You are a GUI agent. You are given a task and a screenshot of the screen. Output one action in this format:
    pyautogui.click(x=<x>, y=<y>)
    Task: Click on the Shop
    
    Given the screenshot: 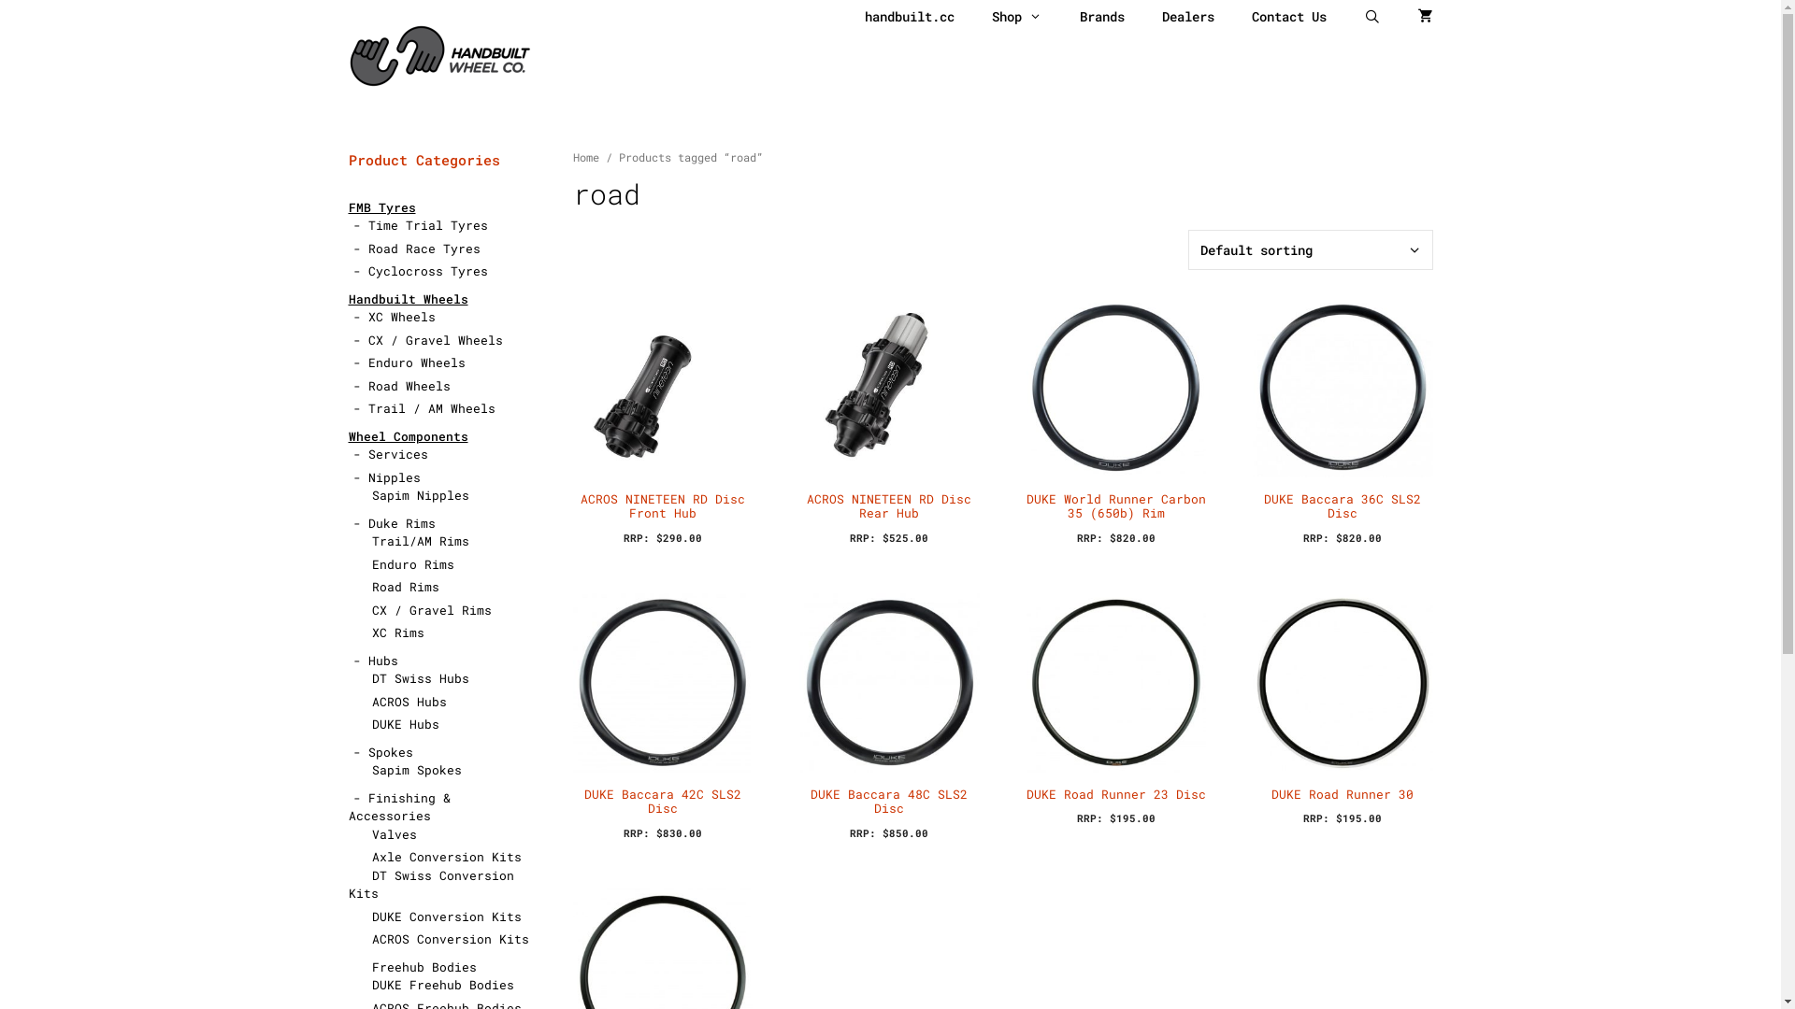 What is the action you would take?
    pyautogui.click(x=1017, y=17)
    